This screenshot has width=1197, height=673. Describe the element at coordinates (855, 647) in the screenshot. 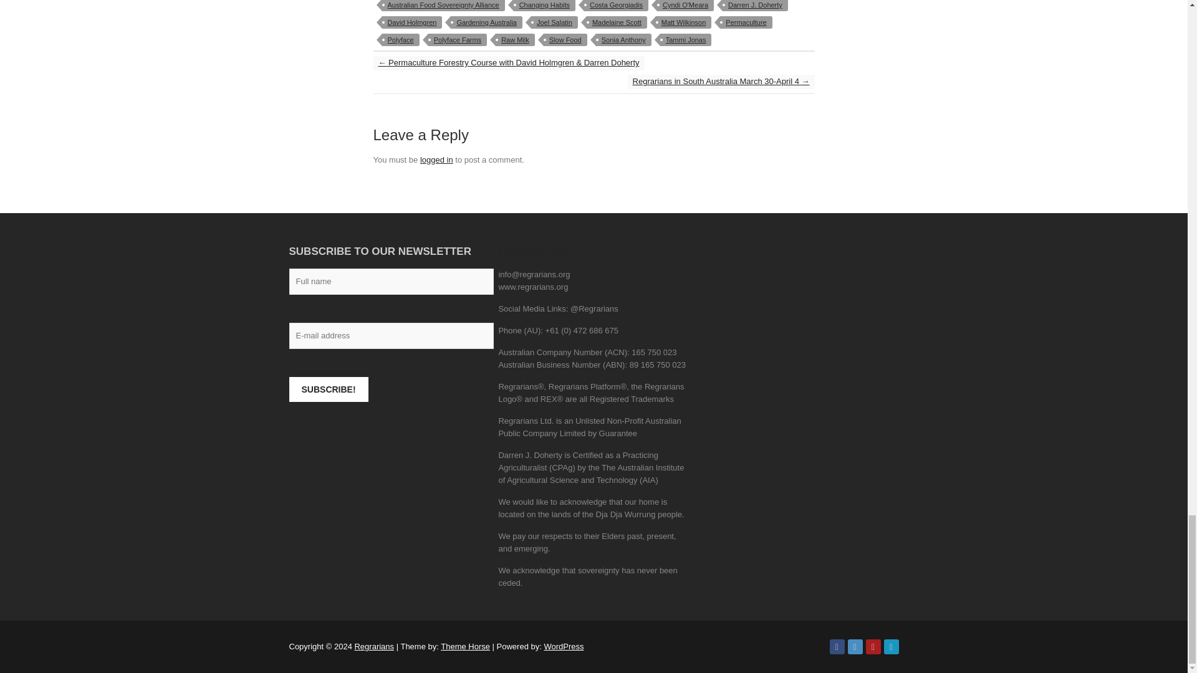

I see `Regrarians on Twitter` at that location.